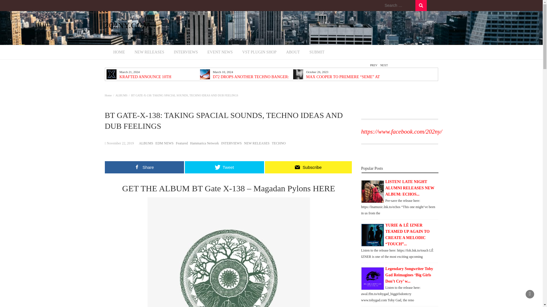 This screenshot has height=307, width=547. What do you see at coordinates (119, 52) in the screenshot?
I see `Search for:` at bounding box center [119, 52].